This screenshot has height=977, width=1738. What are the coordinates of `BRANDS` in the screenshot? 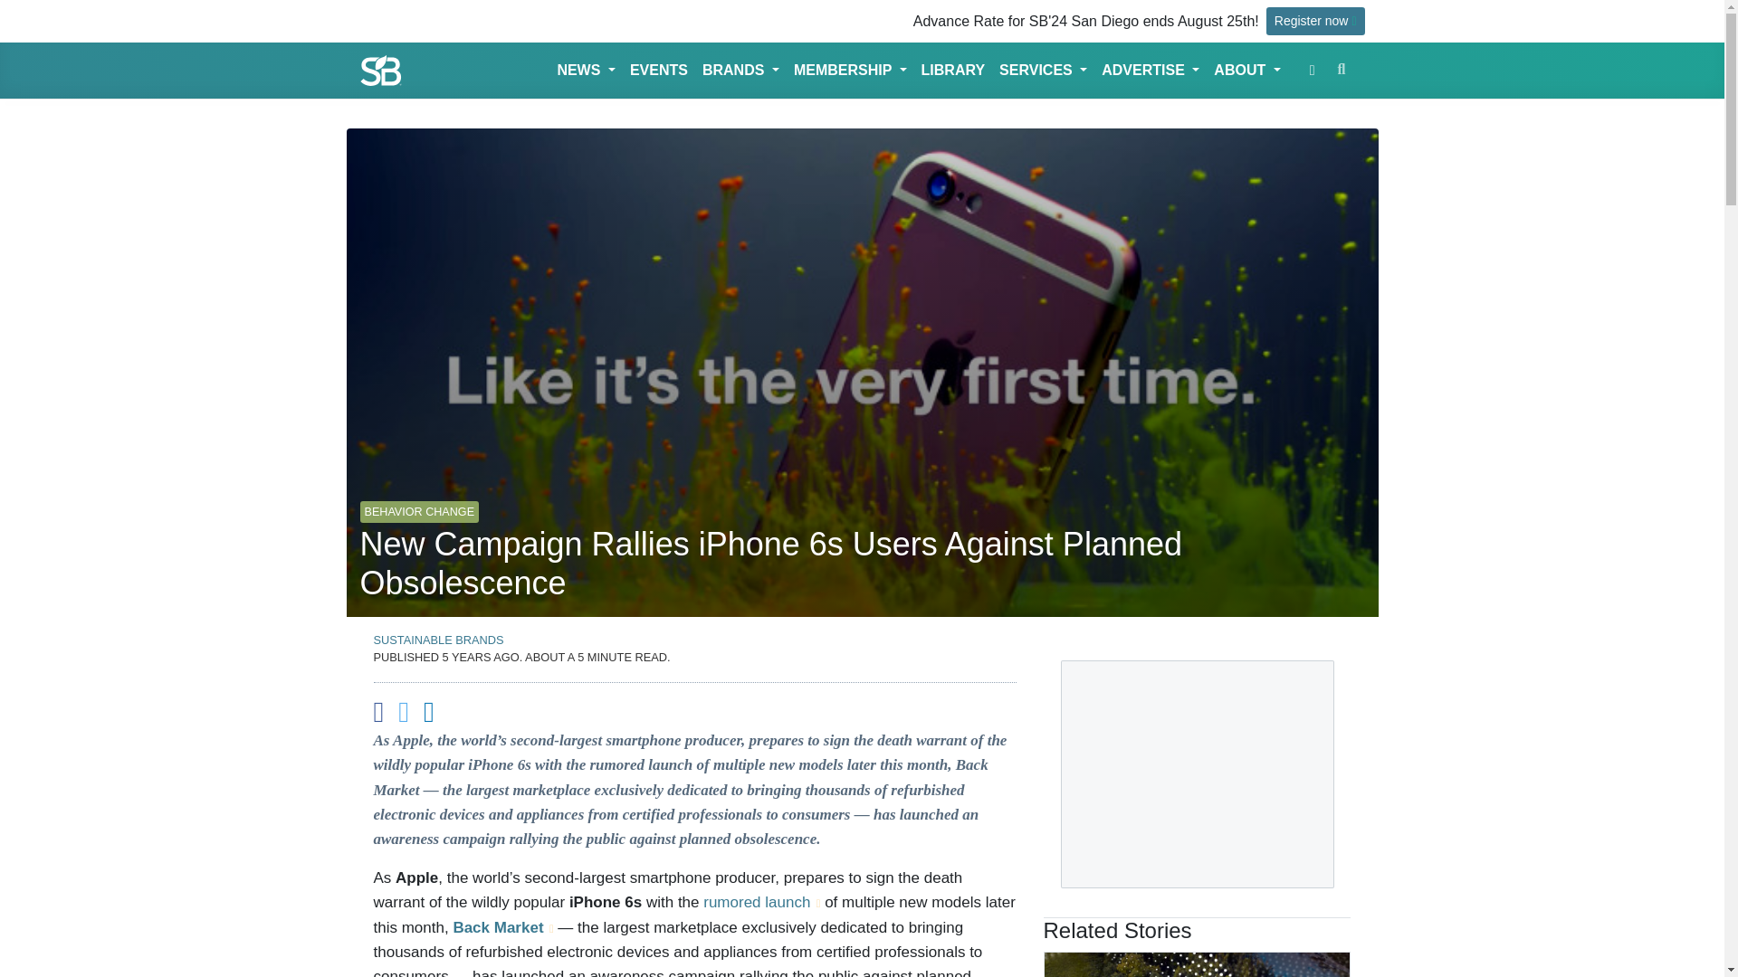 It's located at (740, 71).